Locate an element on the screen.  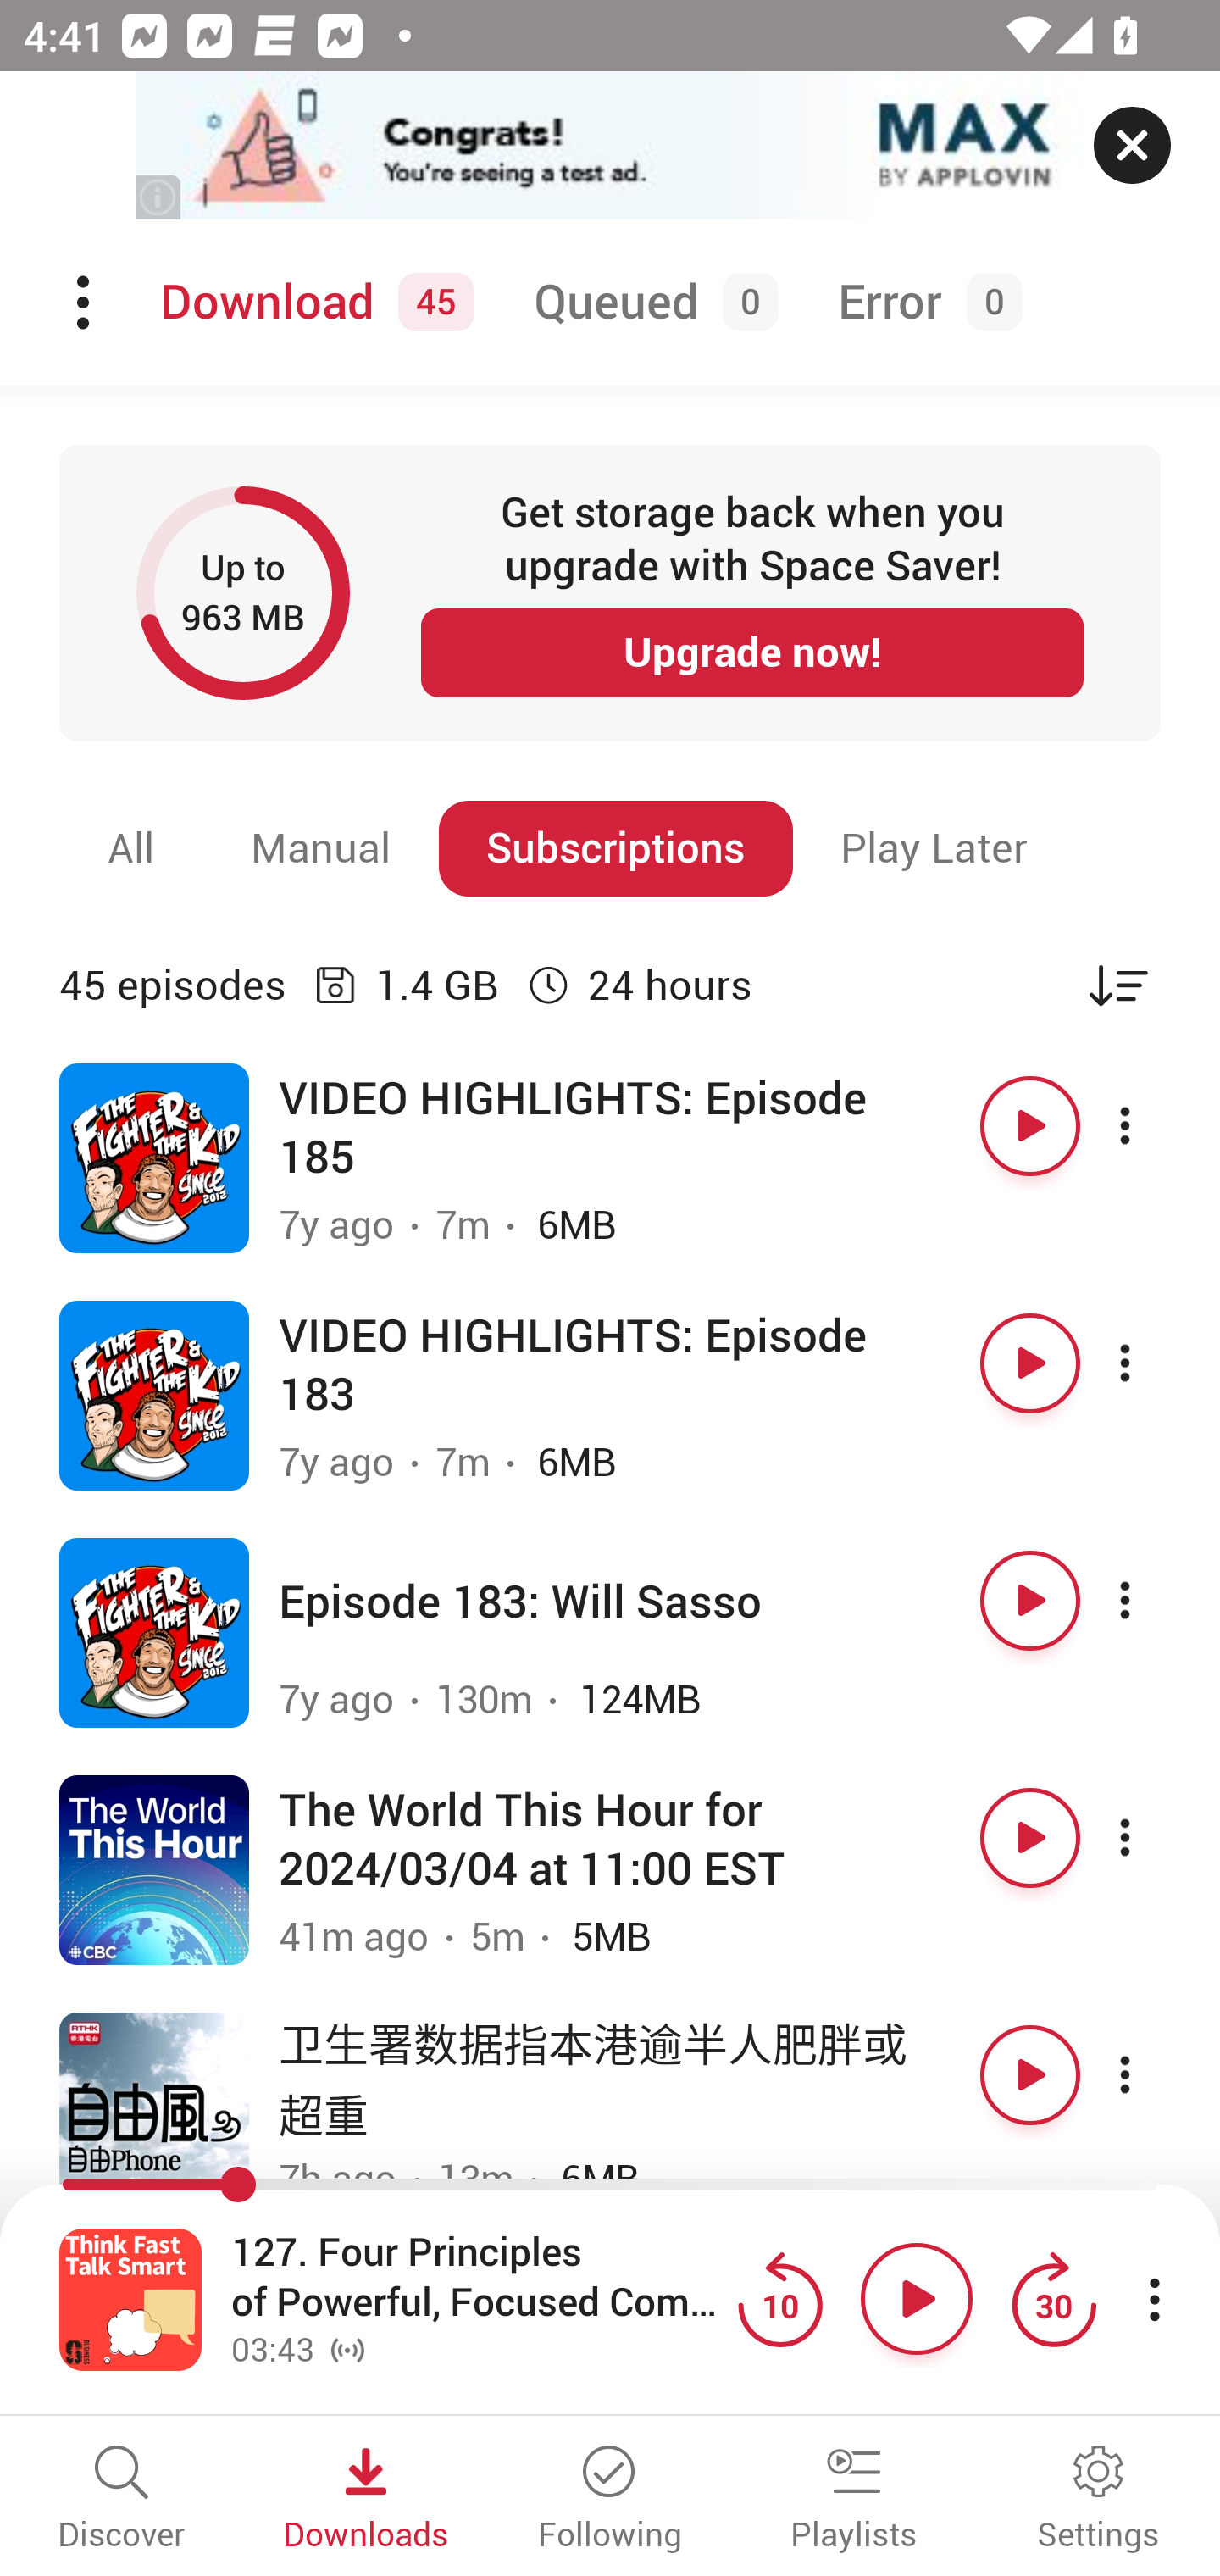
 Queued 0 is located at coordinates (650, 303).